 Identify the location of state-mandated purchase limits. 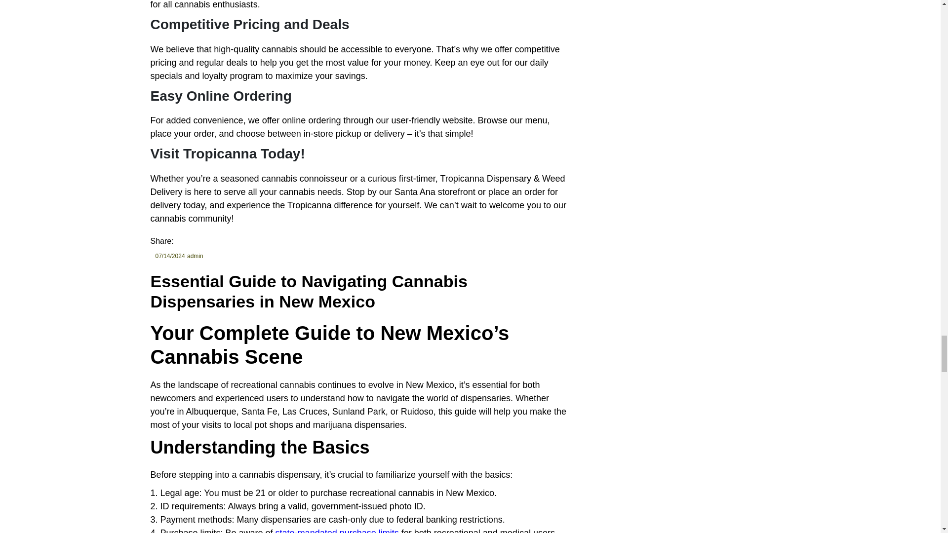
(337, 531).